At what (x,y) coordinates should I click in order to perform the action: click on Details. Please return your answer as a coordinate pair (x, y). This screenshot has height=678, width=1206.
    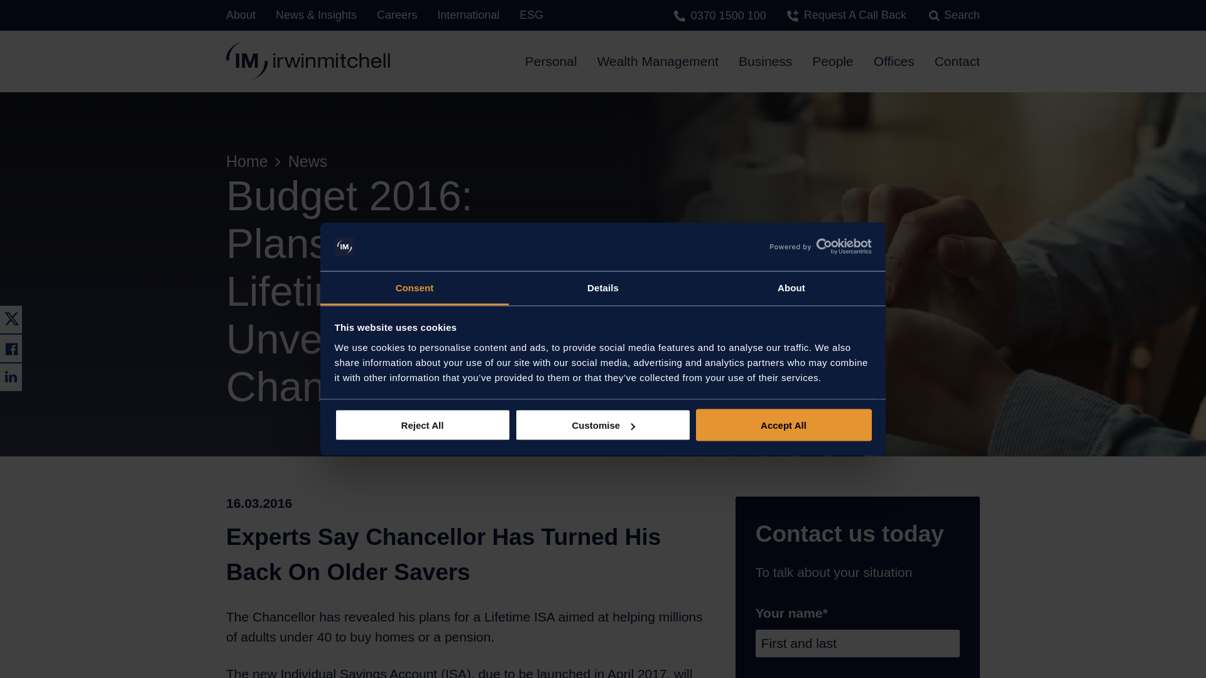
    Looking at the image, I should click on (603, 288).